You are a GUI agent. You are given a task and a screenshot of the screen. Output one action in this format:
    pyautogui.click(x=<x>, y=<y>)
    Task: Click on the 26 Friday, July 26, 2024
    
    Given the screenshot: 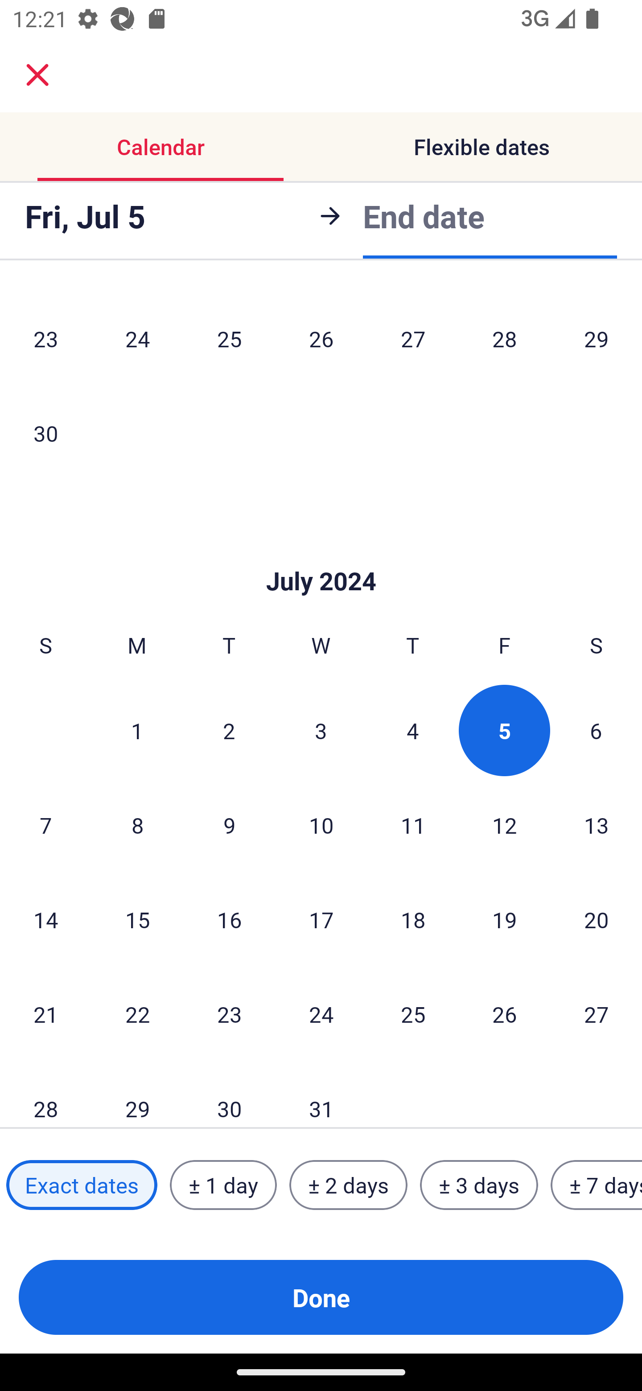 What is the action you would take?
    pyautogui.click(x=505, y=1014)
    